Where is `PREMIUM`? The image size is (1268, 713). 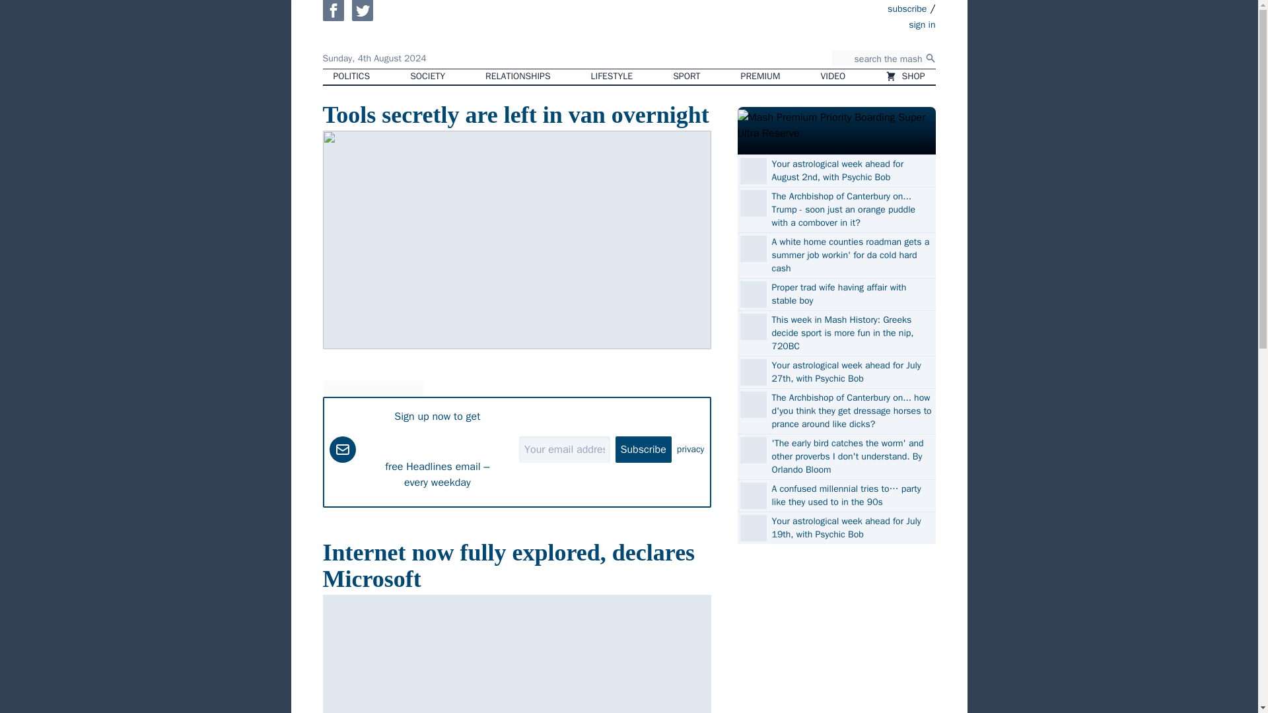
PREMIUM is located at coordinates (761, 77).